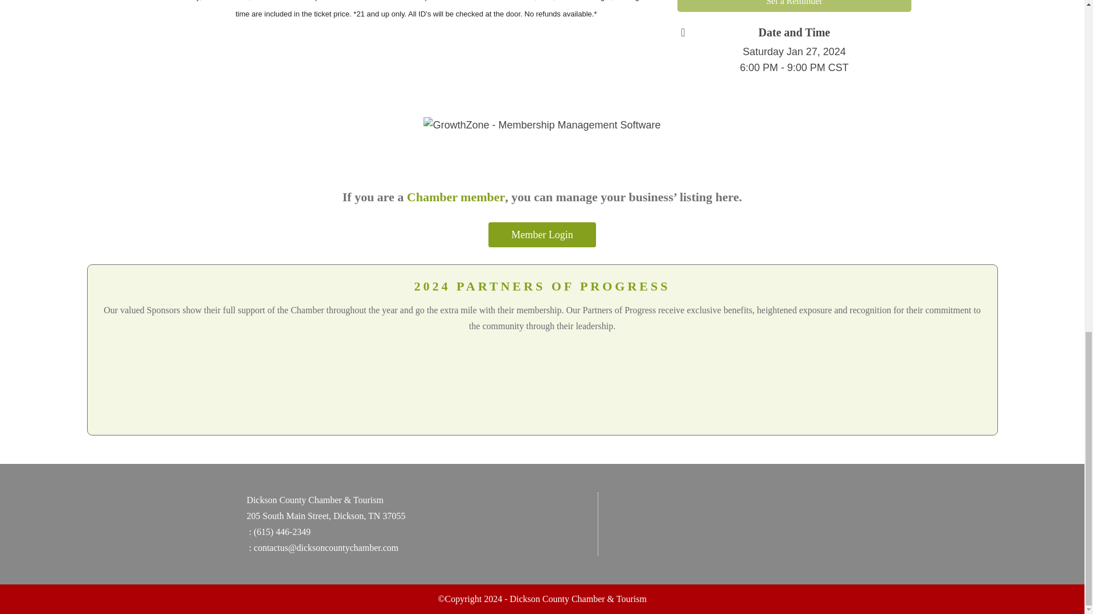  Describe the element at coordinates (795, 6) in the screenshot. I see `Set a Reminder` at that location.